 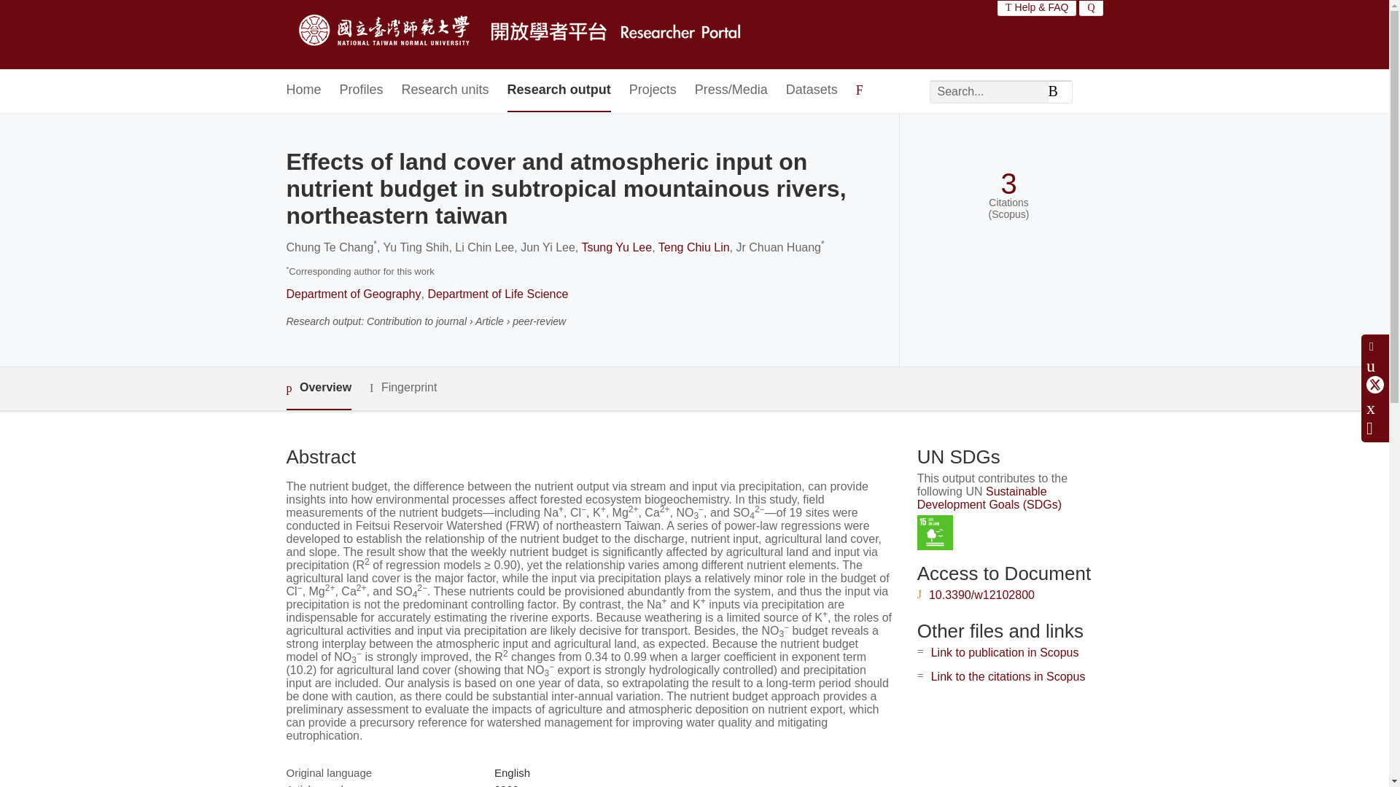 I want to click on Teng Chiu Lin, so click(x=693, y=246).